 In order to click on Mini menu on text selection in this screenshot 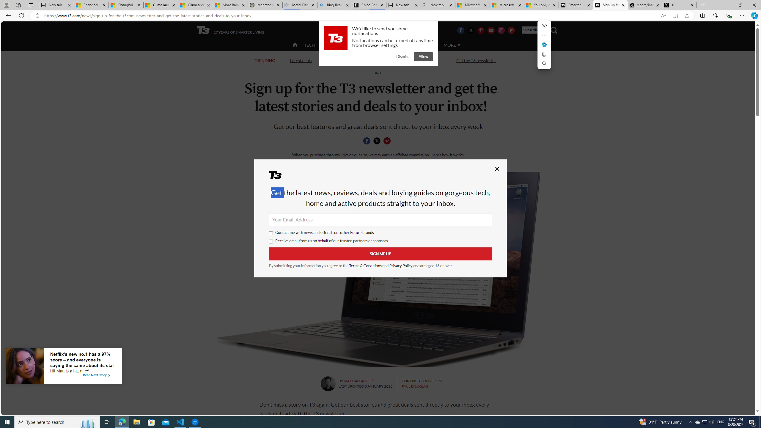, I will do `click(544, 44)`.